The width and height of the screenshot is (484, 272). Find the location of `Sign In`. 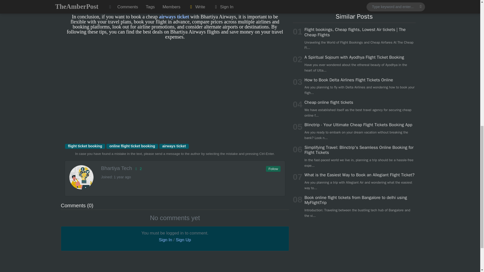

Sign In is located at coordinates (165, 240).